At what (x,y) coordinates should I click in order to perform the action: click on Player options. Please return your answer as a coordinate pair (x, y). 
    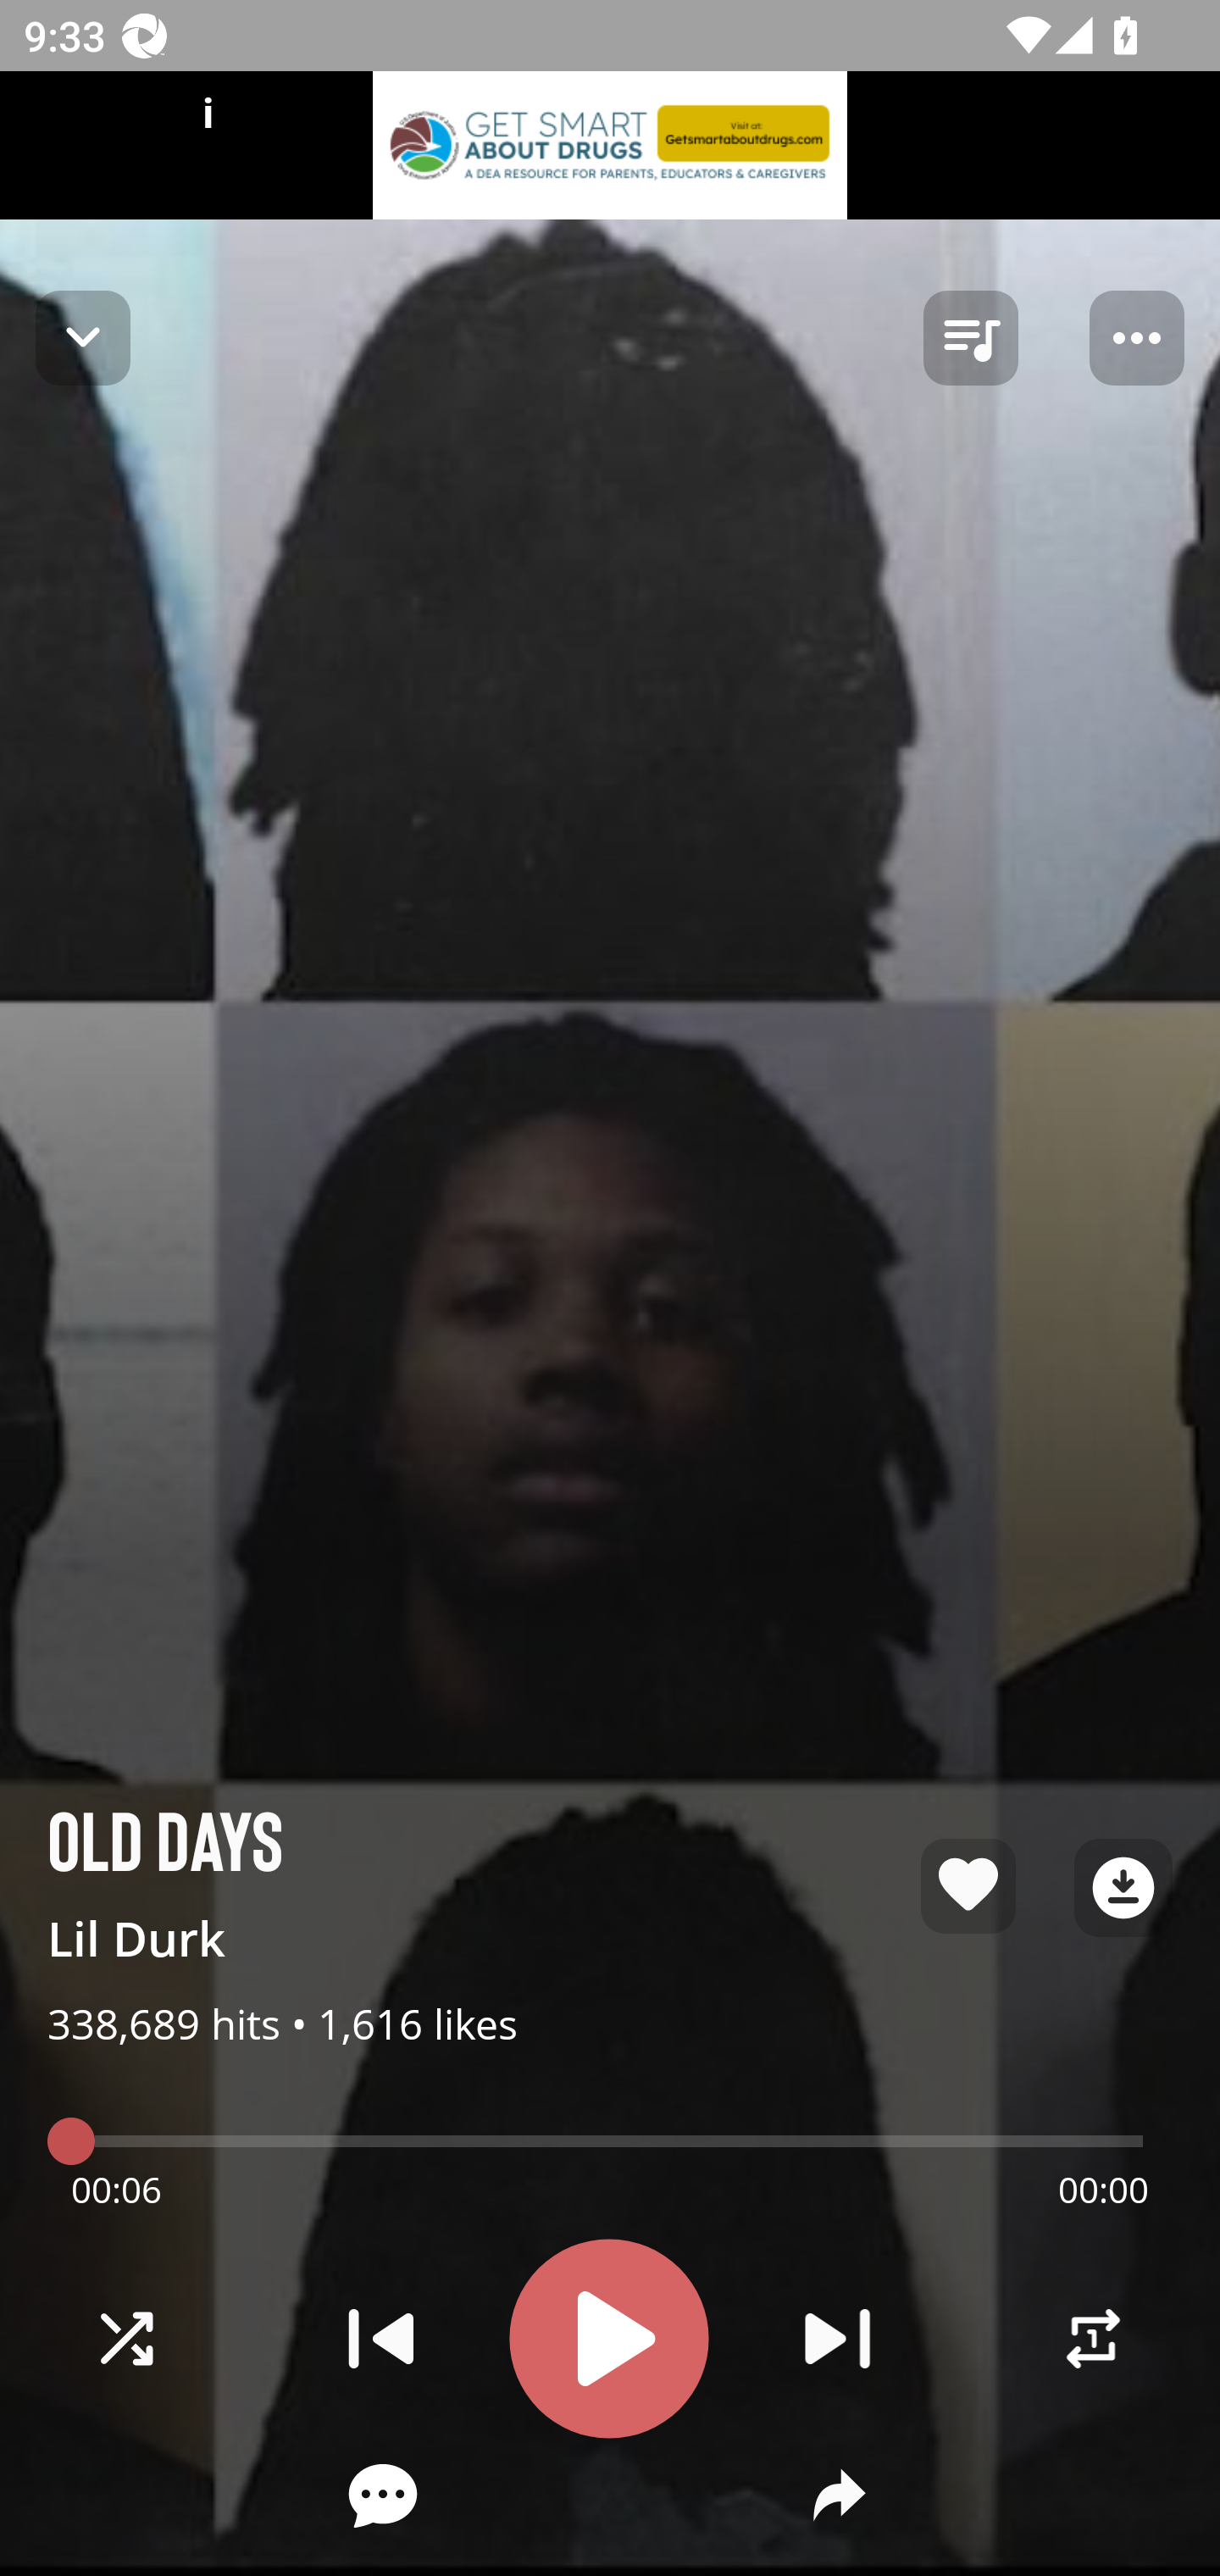
    Looking at the image, I should click on (1137, 339).